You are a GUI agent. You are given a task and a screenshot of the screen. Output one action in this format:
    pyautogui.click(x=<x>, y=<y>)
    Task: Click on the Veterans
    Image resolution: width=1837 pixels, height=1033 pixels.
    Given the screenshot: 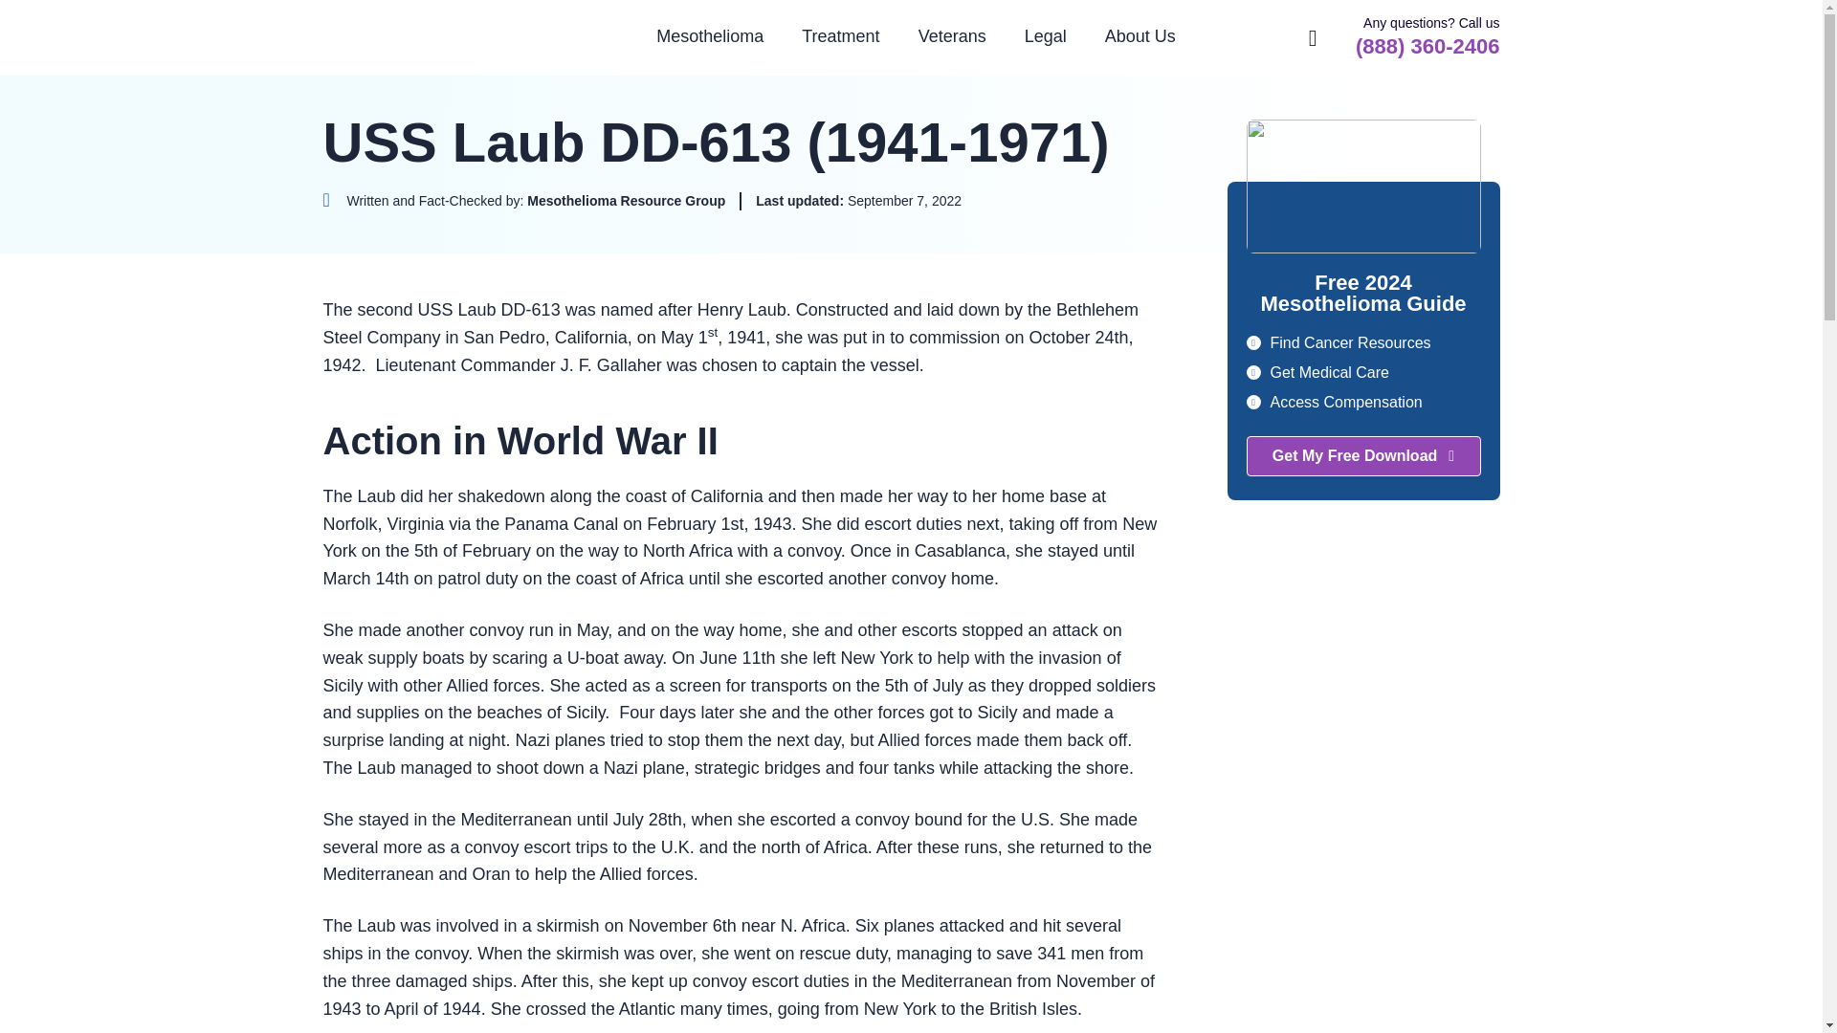 What is the action you would take?
    pyautogui.click(x=952, y=36)
    